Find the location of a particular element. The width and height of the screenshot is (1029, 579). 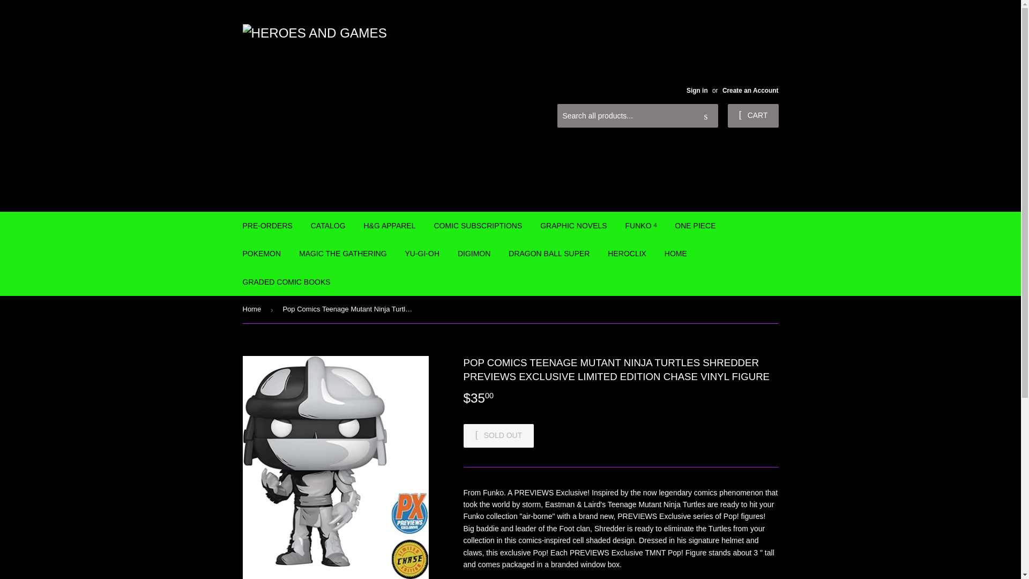

Create an Account is located at coordinates (750, 91).